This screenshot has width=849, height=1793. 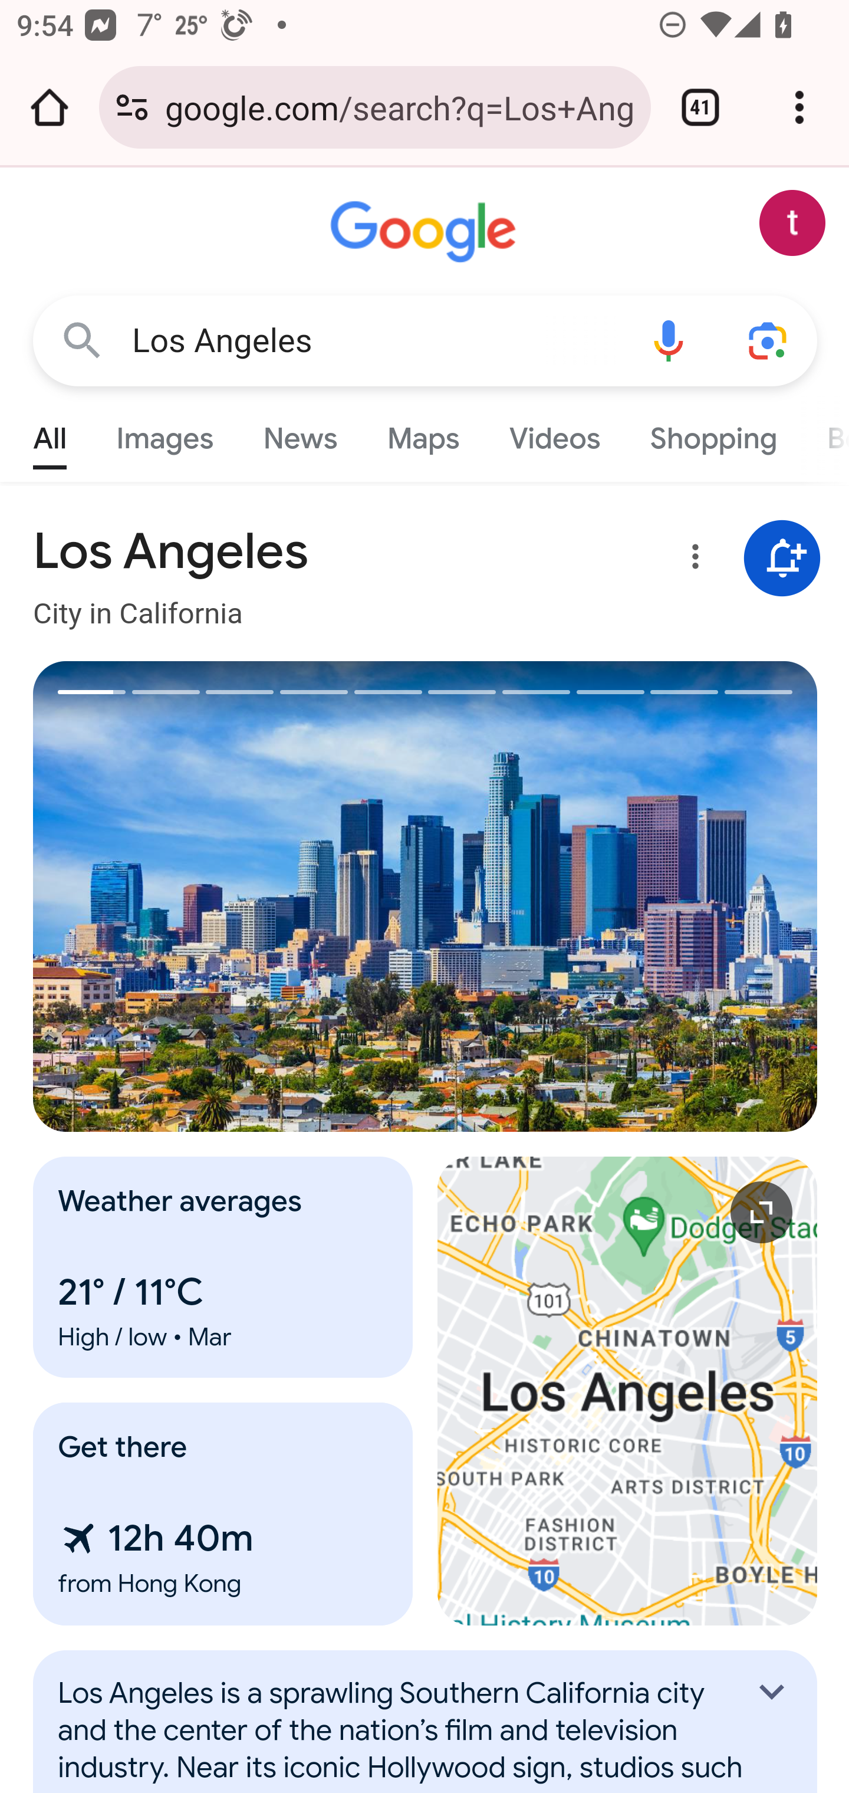 I want to click on Google Search, so click(x=83, y=340).